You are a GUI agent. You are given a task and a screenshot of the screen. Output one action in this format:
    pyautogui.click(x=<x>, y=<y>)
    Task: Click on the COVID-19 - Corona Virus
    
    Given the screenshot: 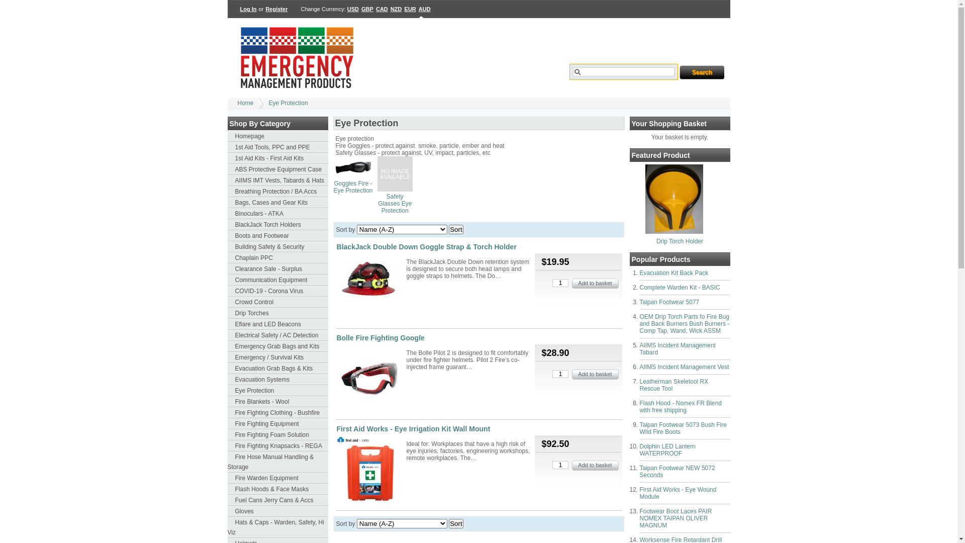 What is the action you would take?
    pyautogui.click(x=277, y=291)
    